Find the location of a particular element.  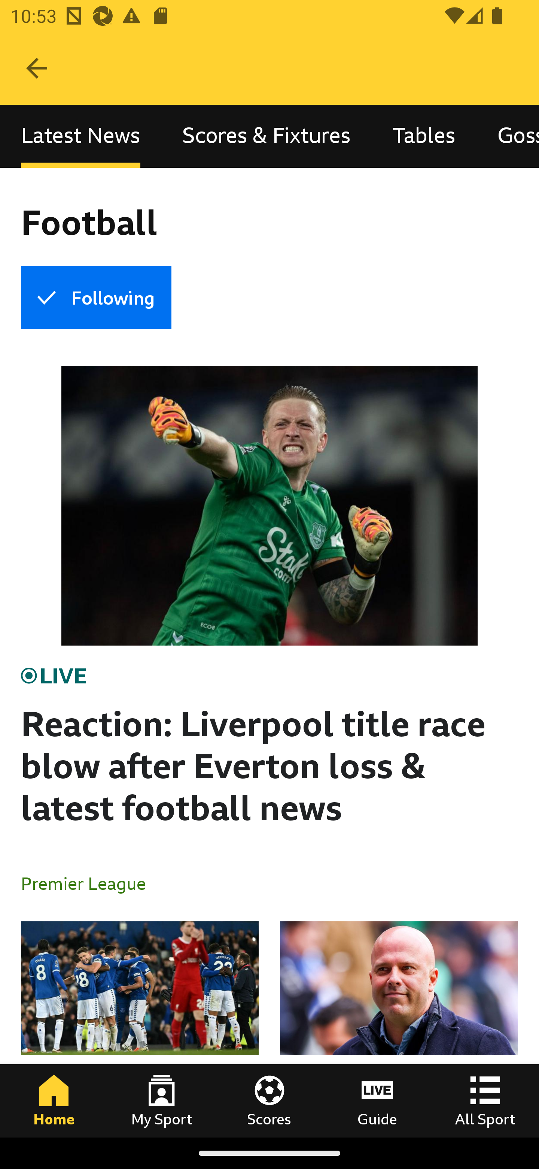

Guide is located at coordinates (377, 1100).